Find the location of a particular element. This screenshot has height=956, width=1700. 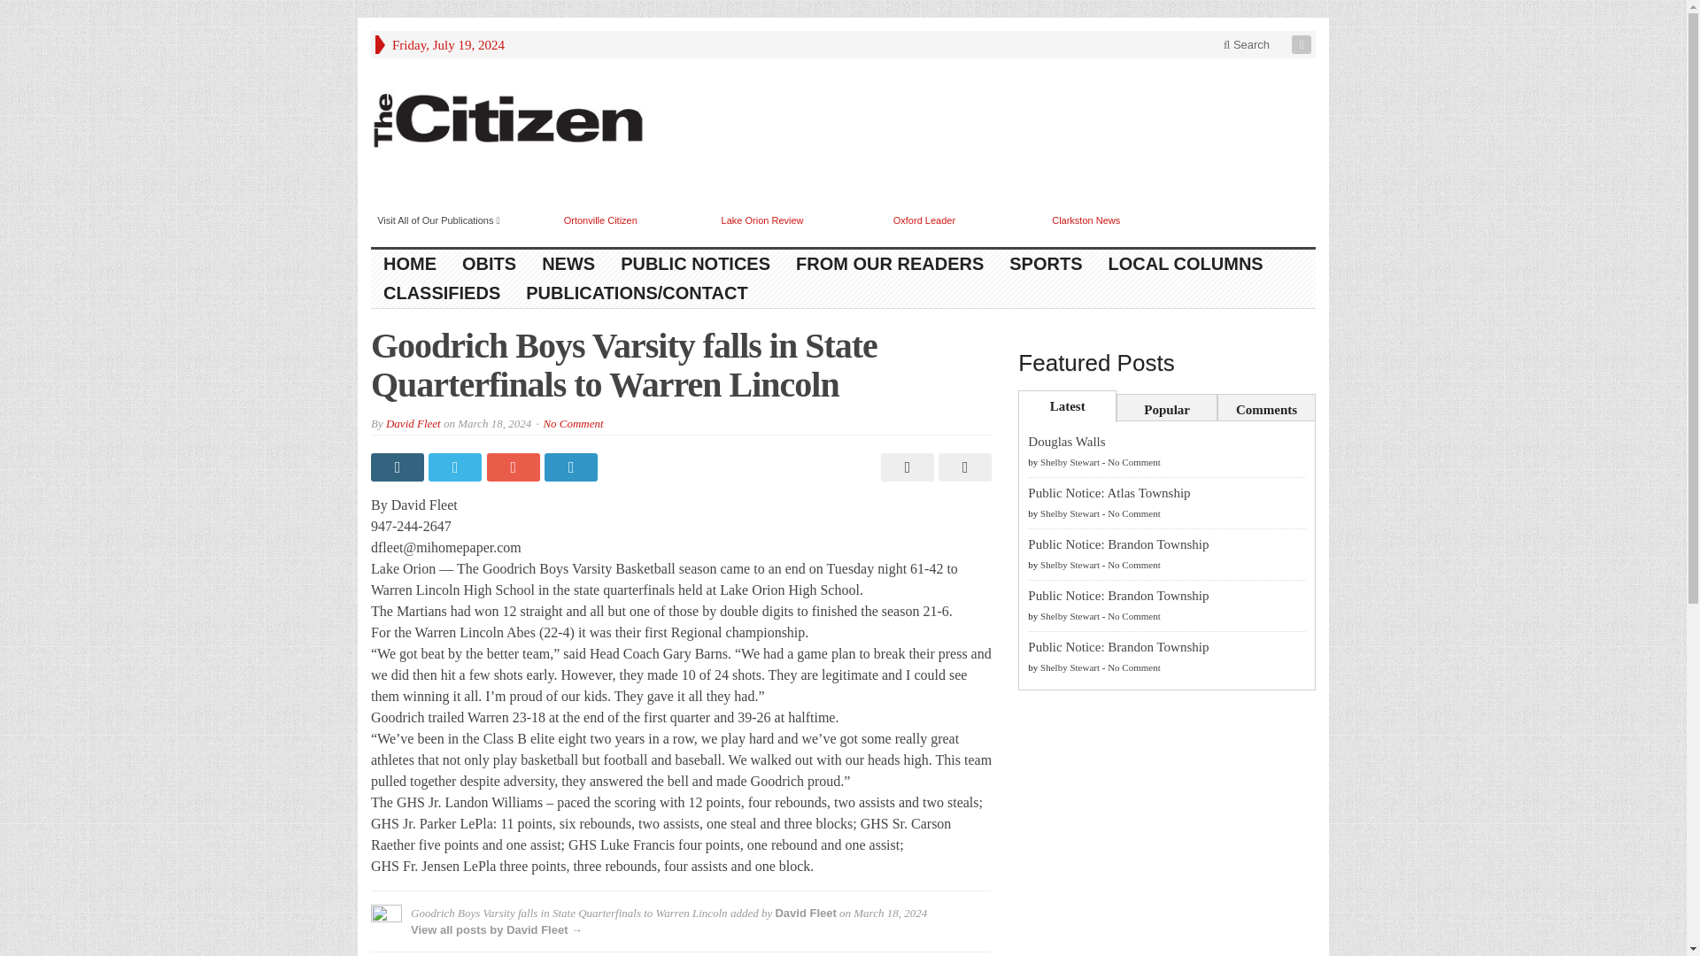

FROM OUR READERS is located at coordinates (890, 264).